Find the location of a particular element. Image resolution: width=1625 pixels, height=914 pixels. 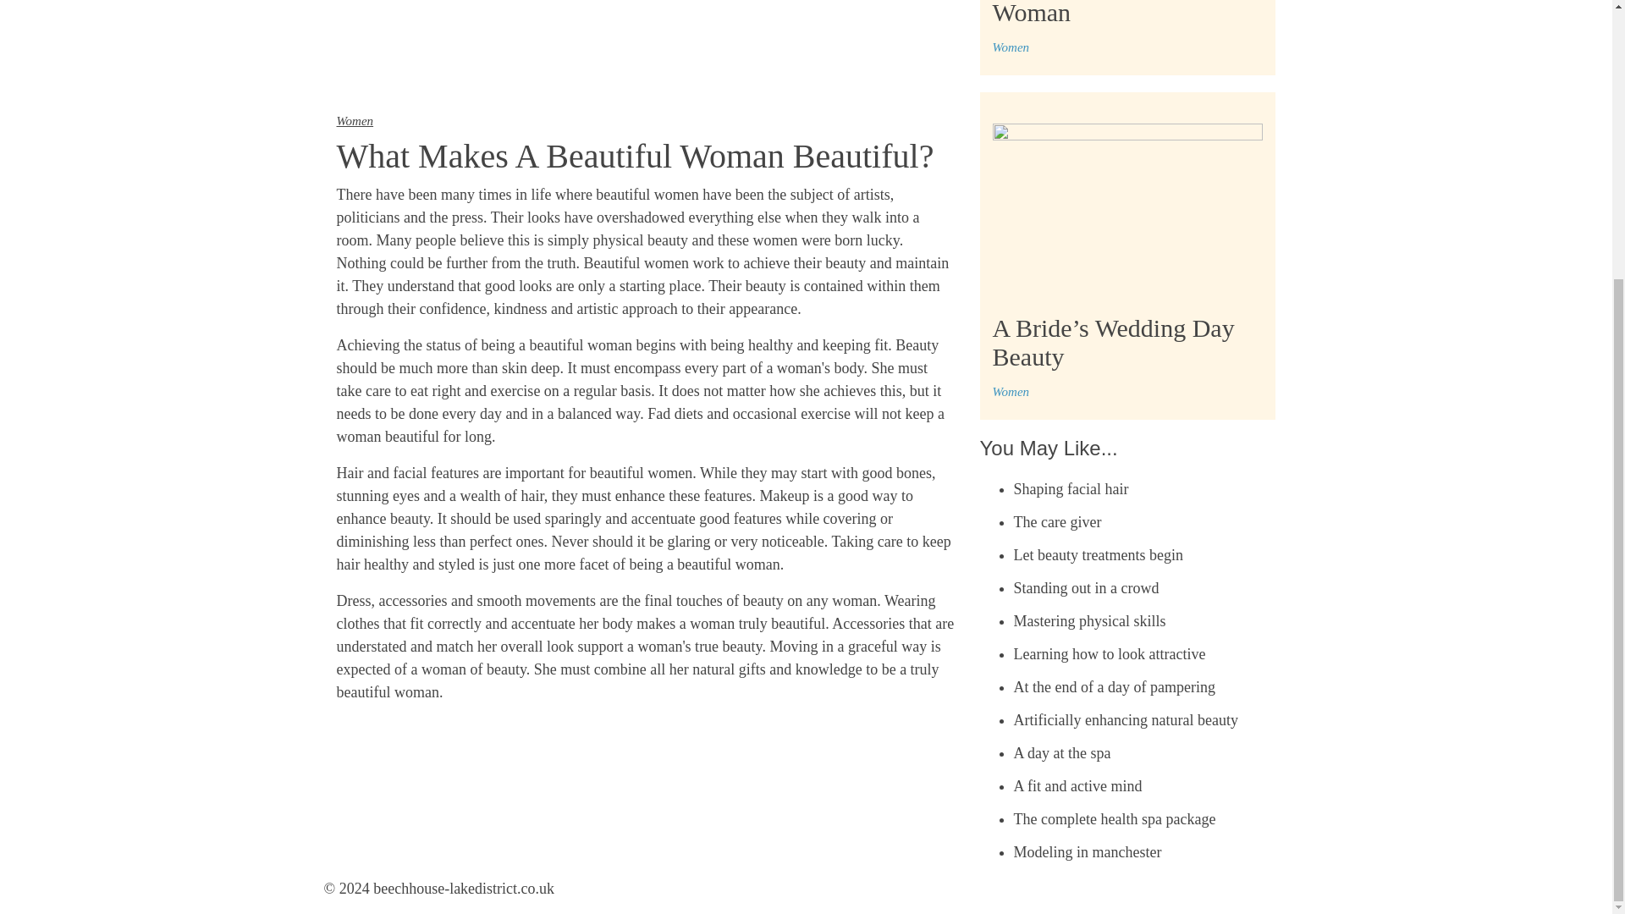

Standing out in a crowd is located at coordinates (1087, 587).